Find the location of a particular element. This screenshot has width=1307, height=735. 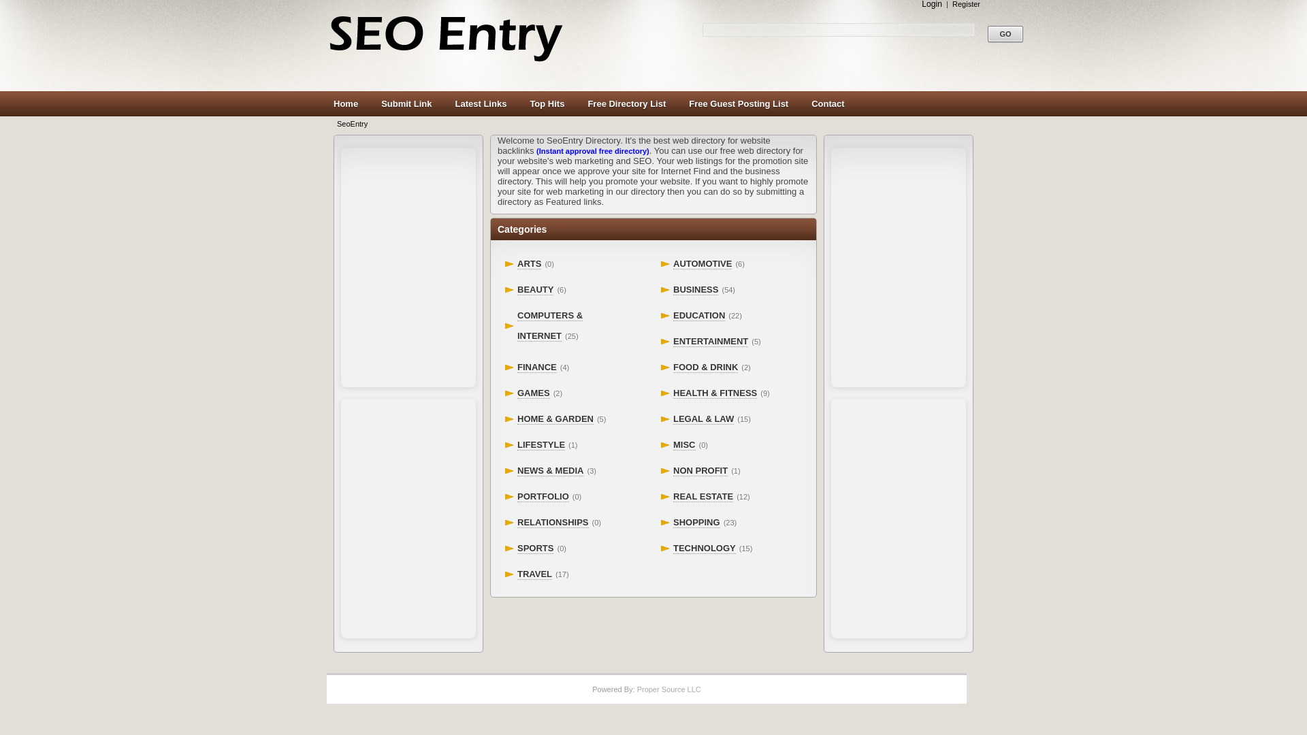

Entertainment is located at coordinates (710, 341).